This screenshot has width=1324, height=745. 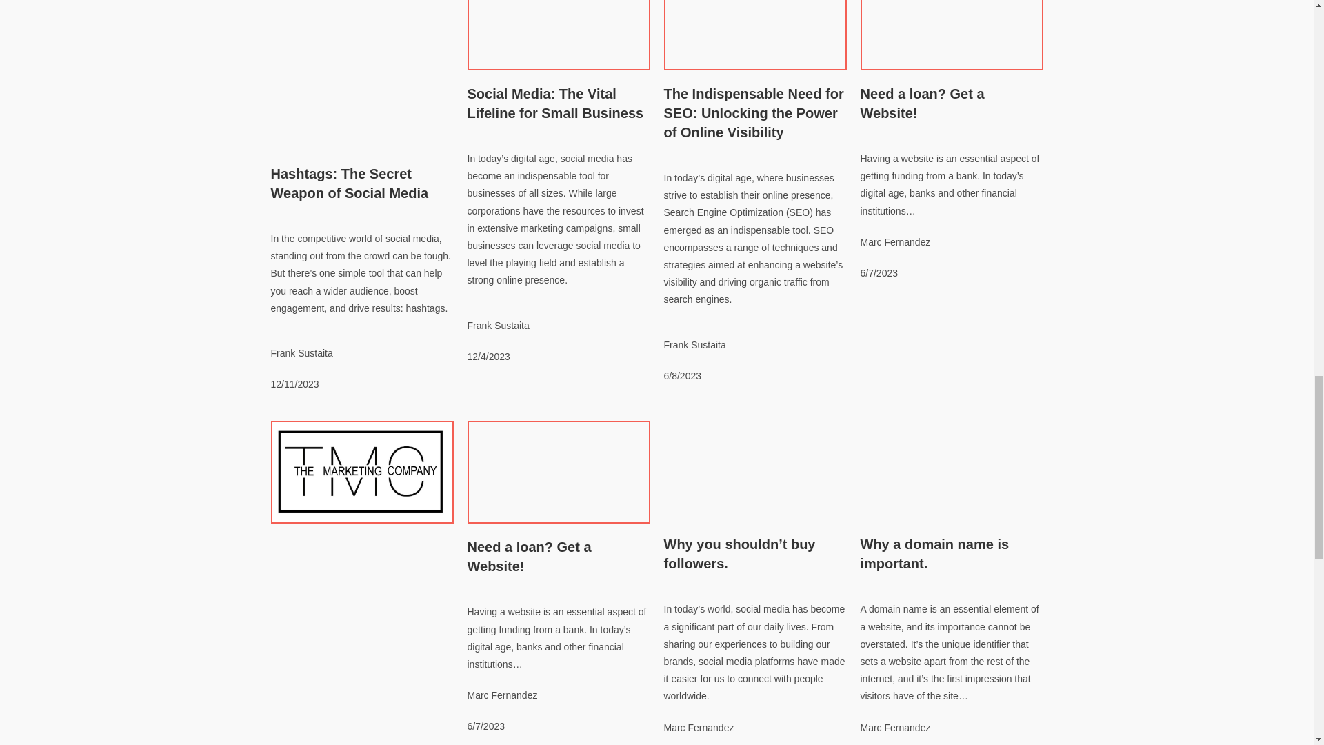 What do you see at coordinates (555, 103) in the screenshot?
I see `Social Media: The Vital Lifeline for Small Business` at bounding box center [555, 103].